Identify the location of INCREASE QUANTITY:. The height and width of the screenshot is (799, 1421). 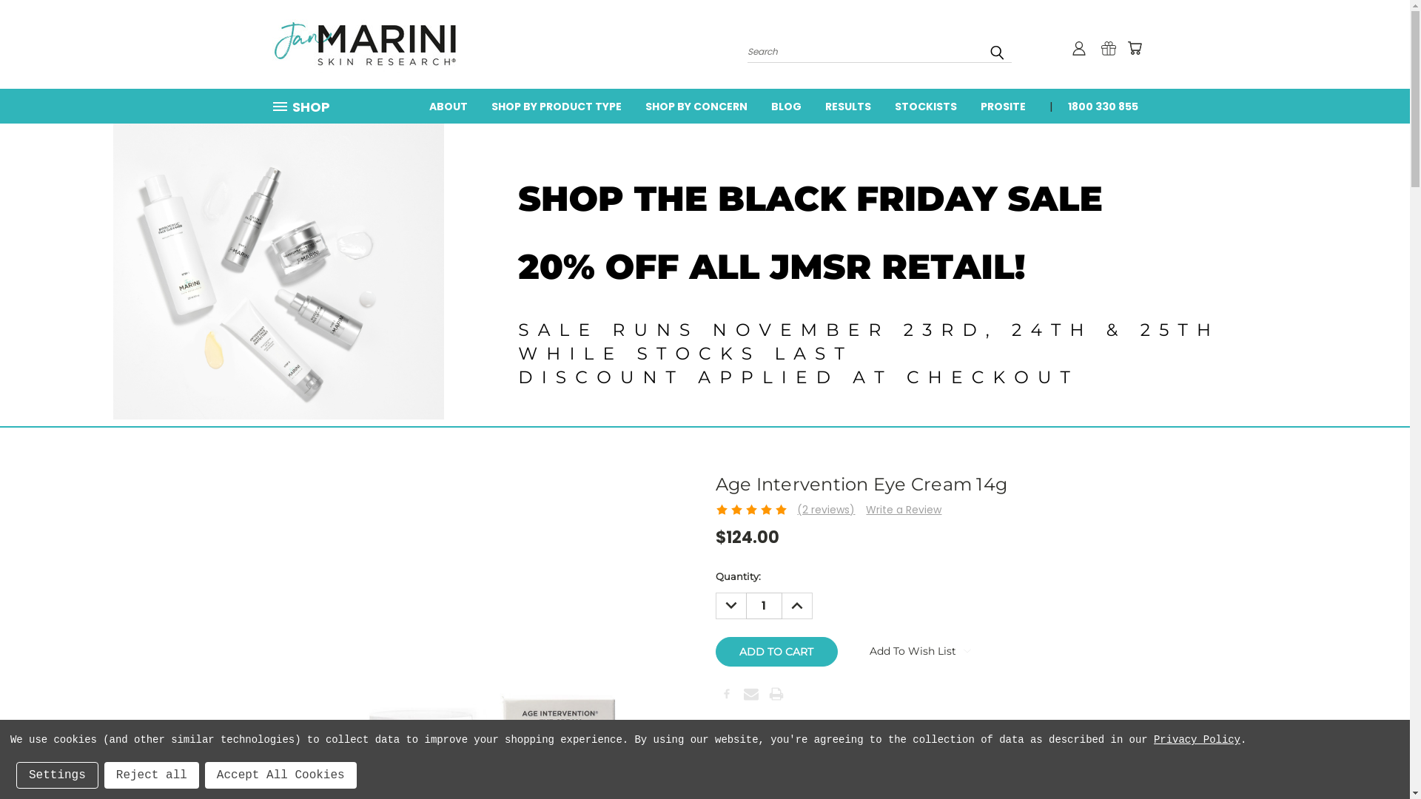
(796, 606).